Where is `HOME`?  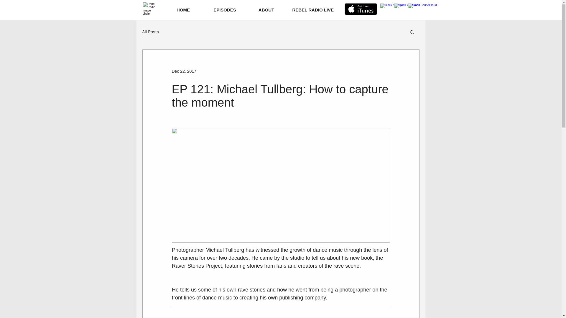 HOME is located at coordinates (183, 9).